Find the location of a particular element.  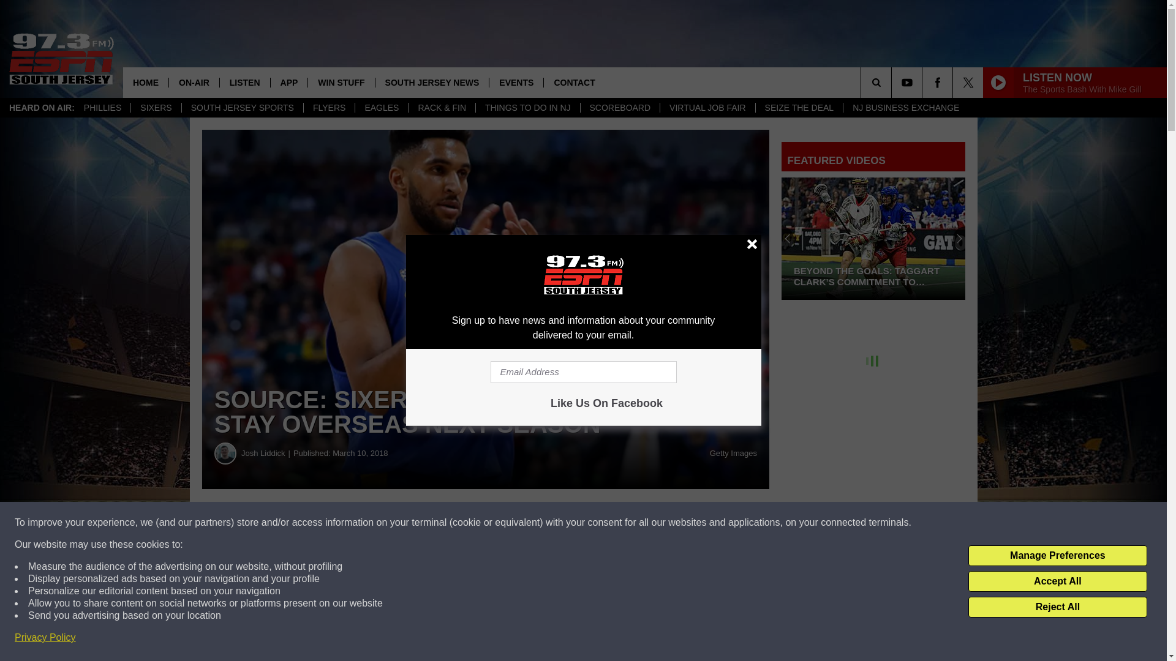

EAGLES is located at coordinates (381, 108).